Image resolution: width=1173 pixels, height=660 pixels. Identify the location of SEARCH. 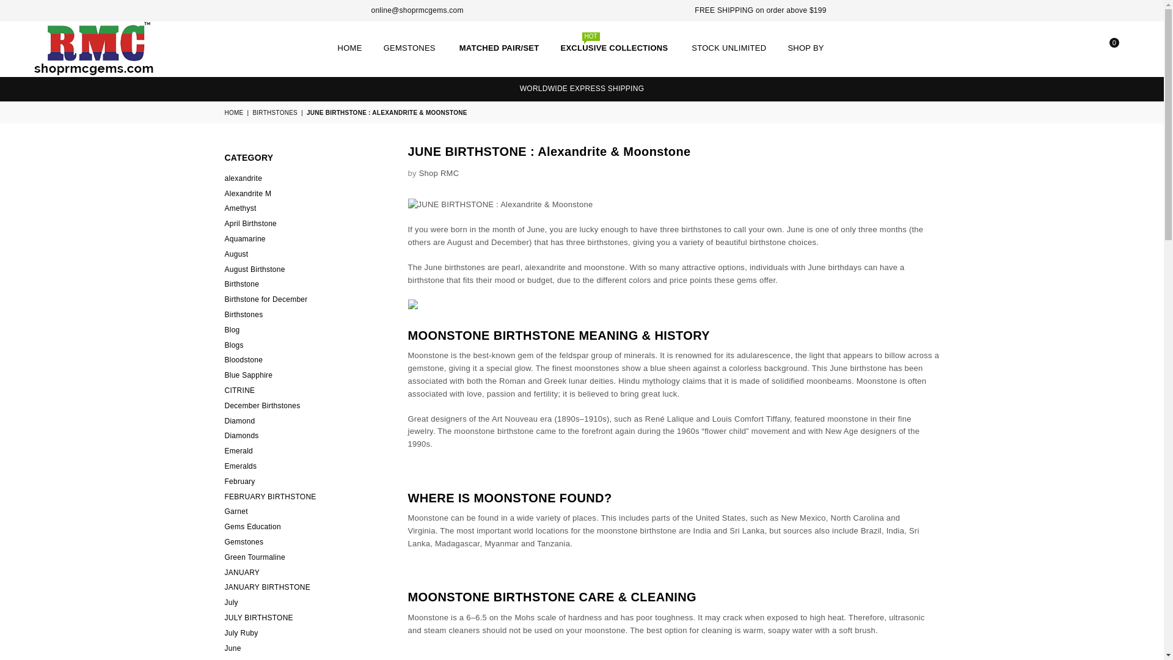
(1062, 49).